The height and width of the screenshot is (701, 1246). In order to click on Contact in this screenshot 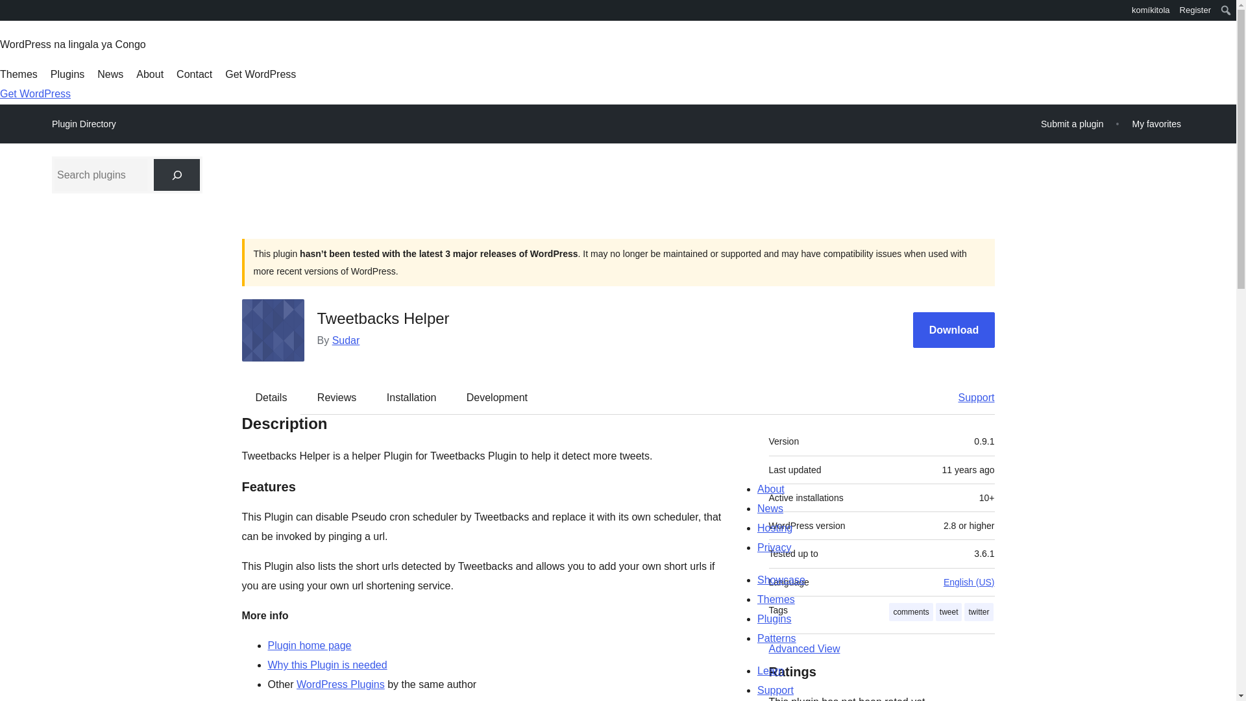, I will do `click(194, 74)`.